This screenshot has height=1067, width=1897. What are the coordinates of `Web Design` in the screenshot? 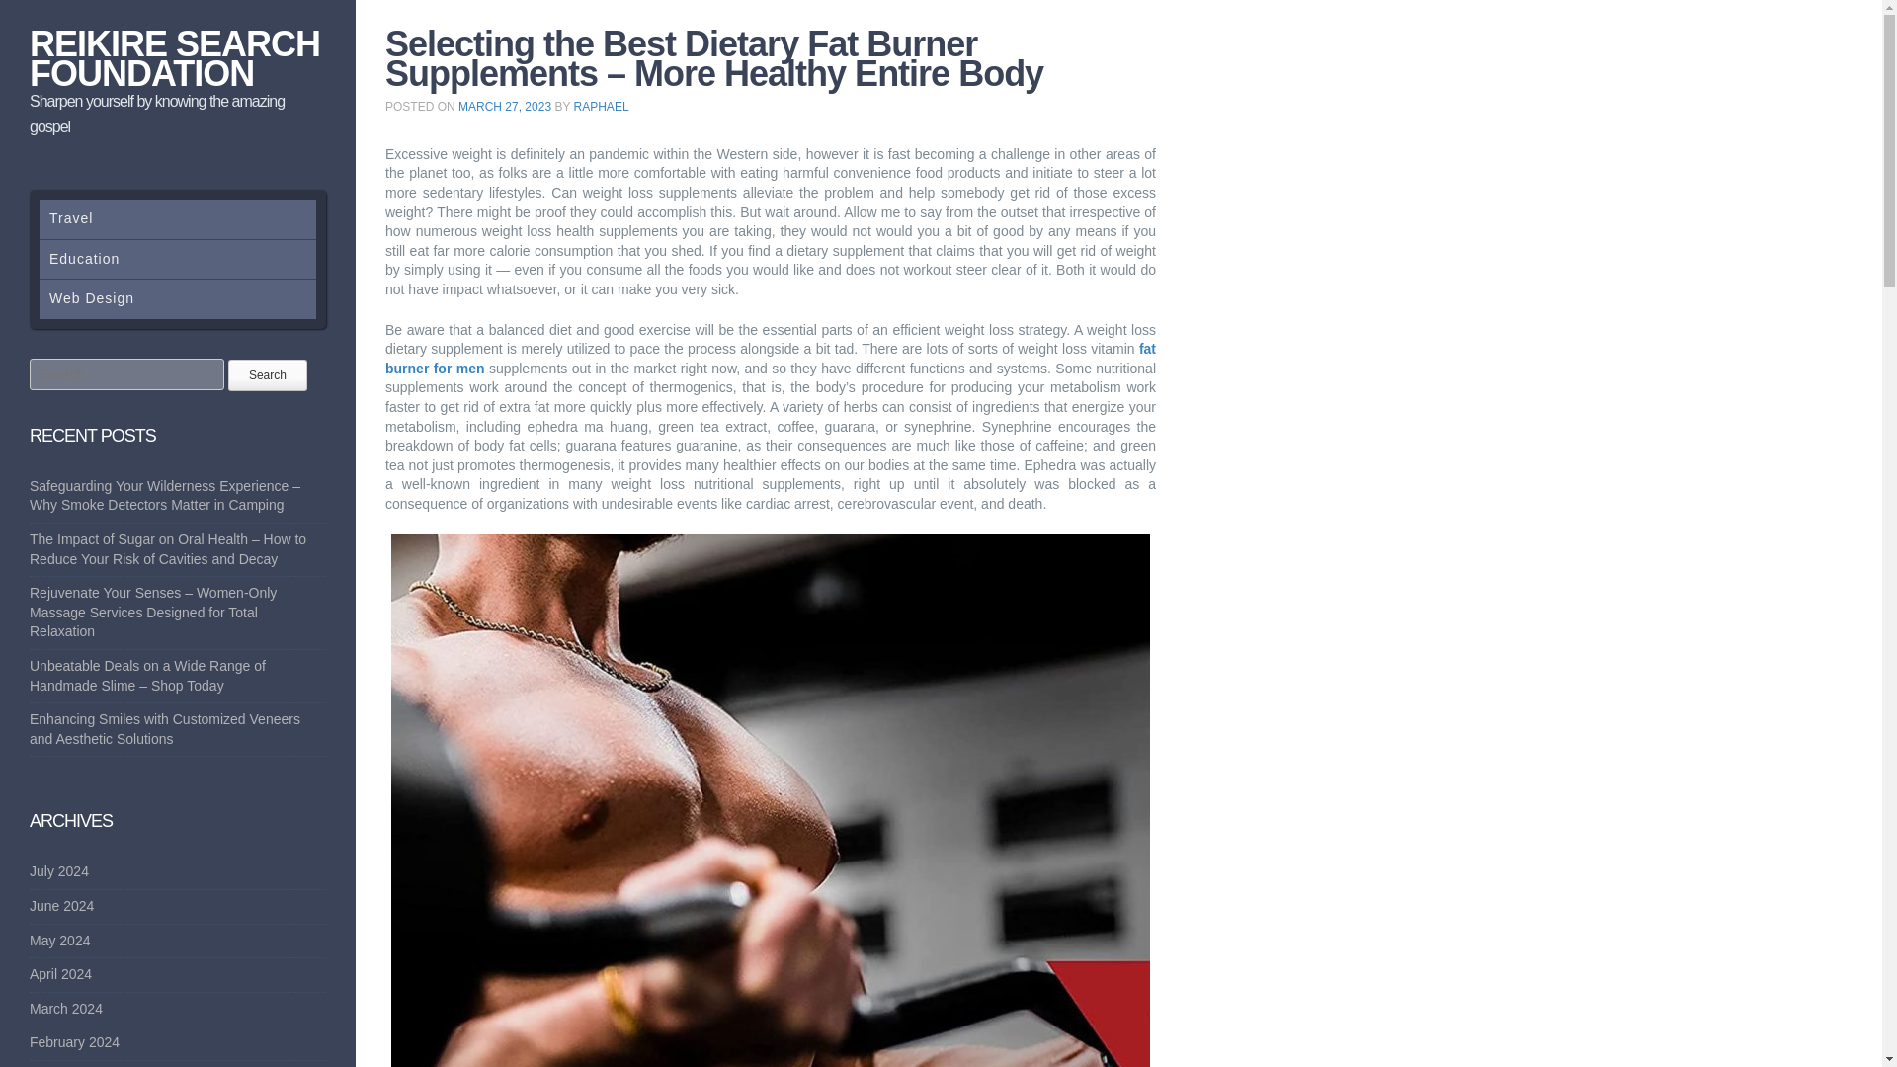 It's located at (178, 298).